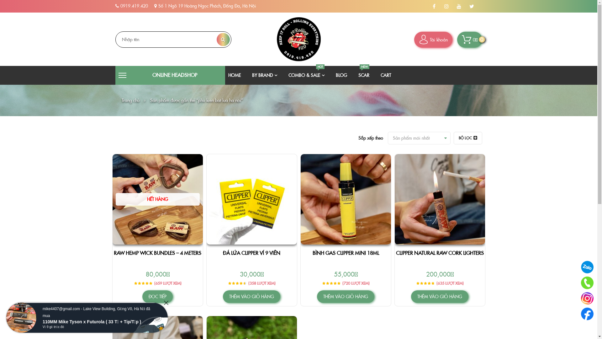 The width and height of the screenshot is (602, 339). I want to click on SCAR
NEW, so click(364, 75).